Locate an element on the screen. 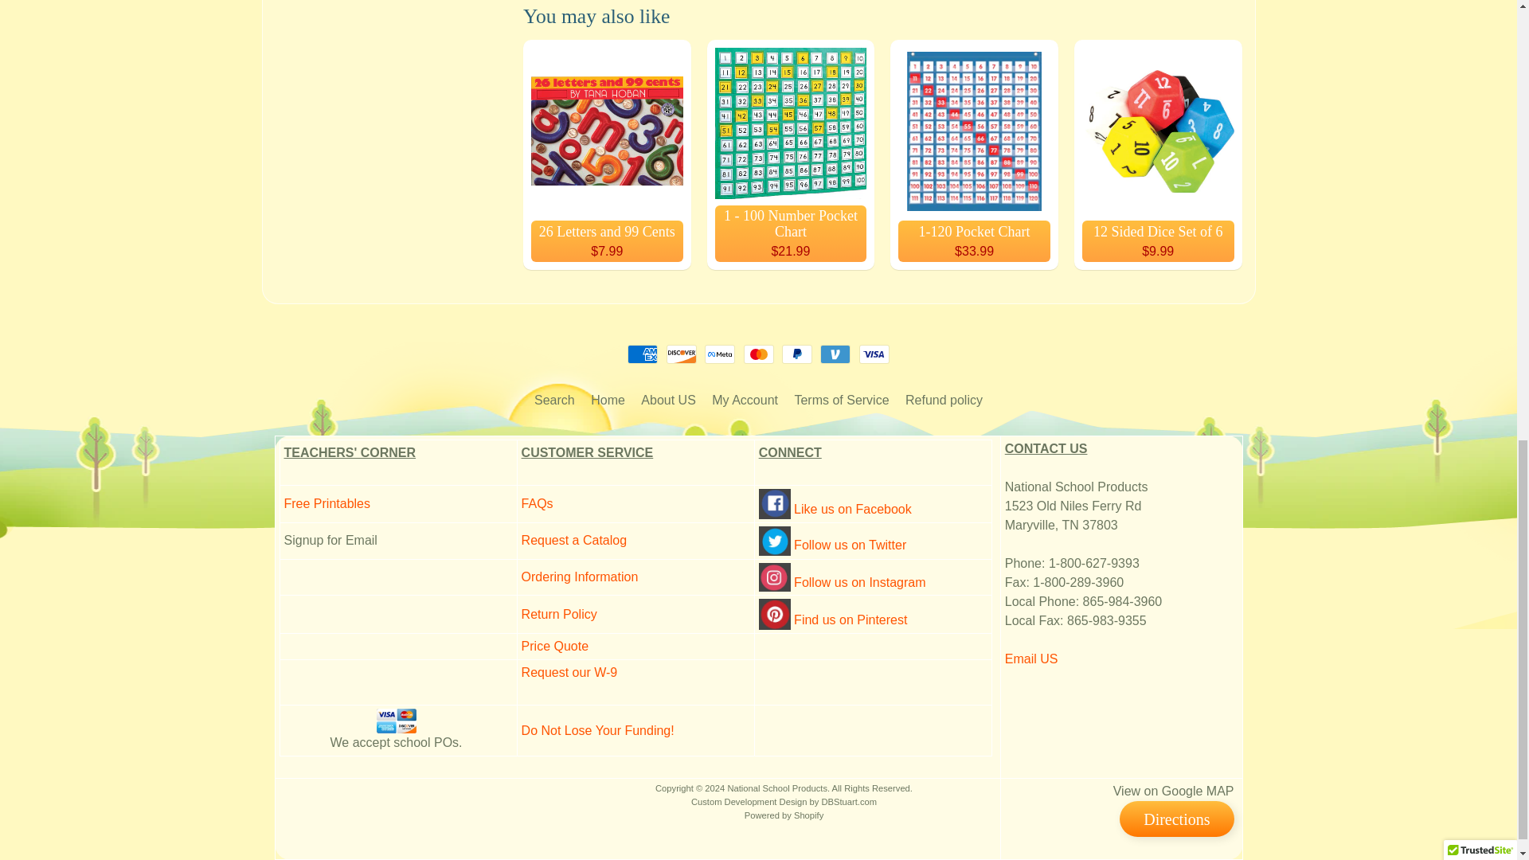 This screenshot has width=1529, height=860. Send for Price Quote is located at coordinates (554, 646).